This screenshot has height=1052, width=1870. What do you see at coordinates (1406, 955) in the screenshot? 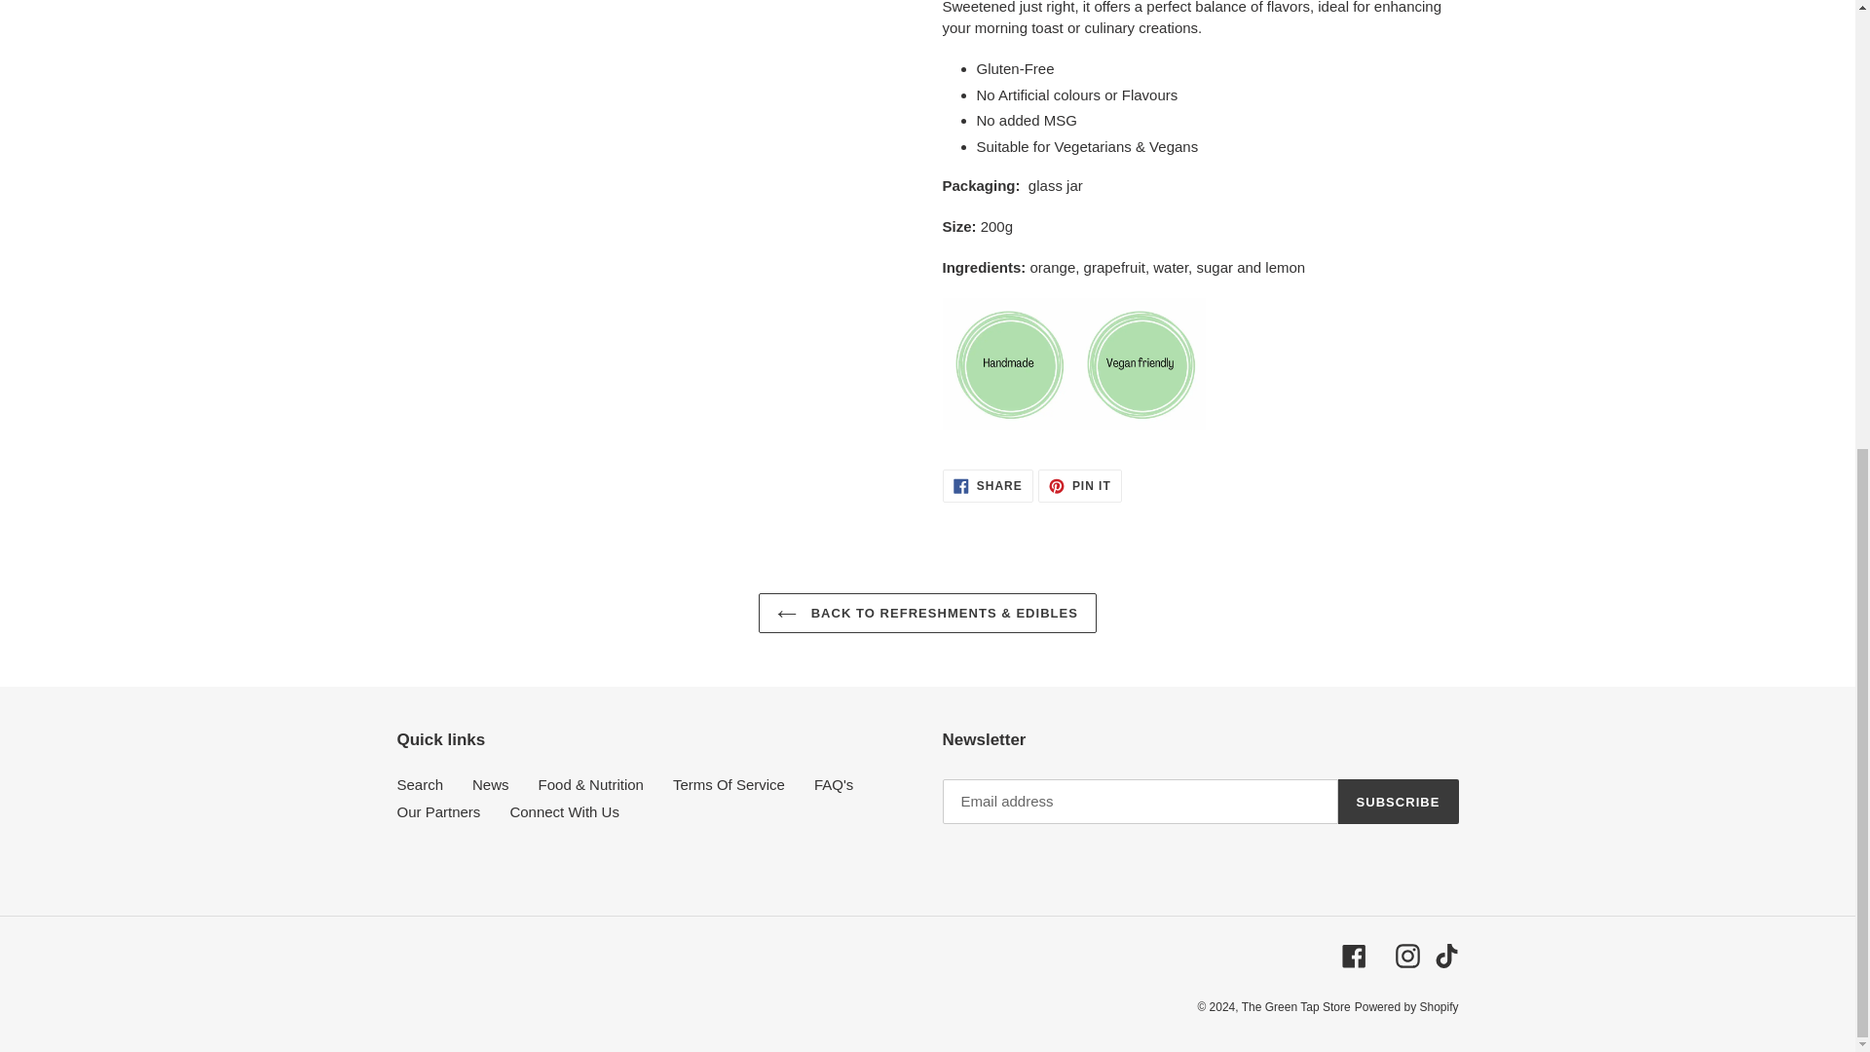
I see `News` at bounding box center [1406, 955].